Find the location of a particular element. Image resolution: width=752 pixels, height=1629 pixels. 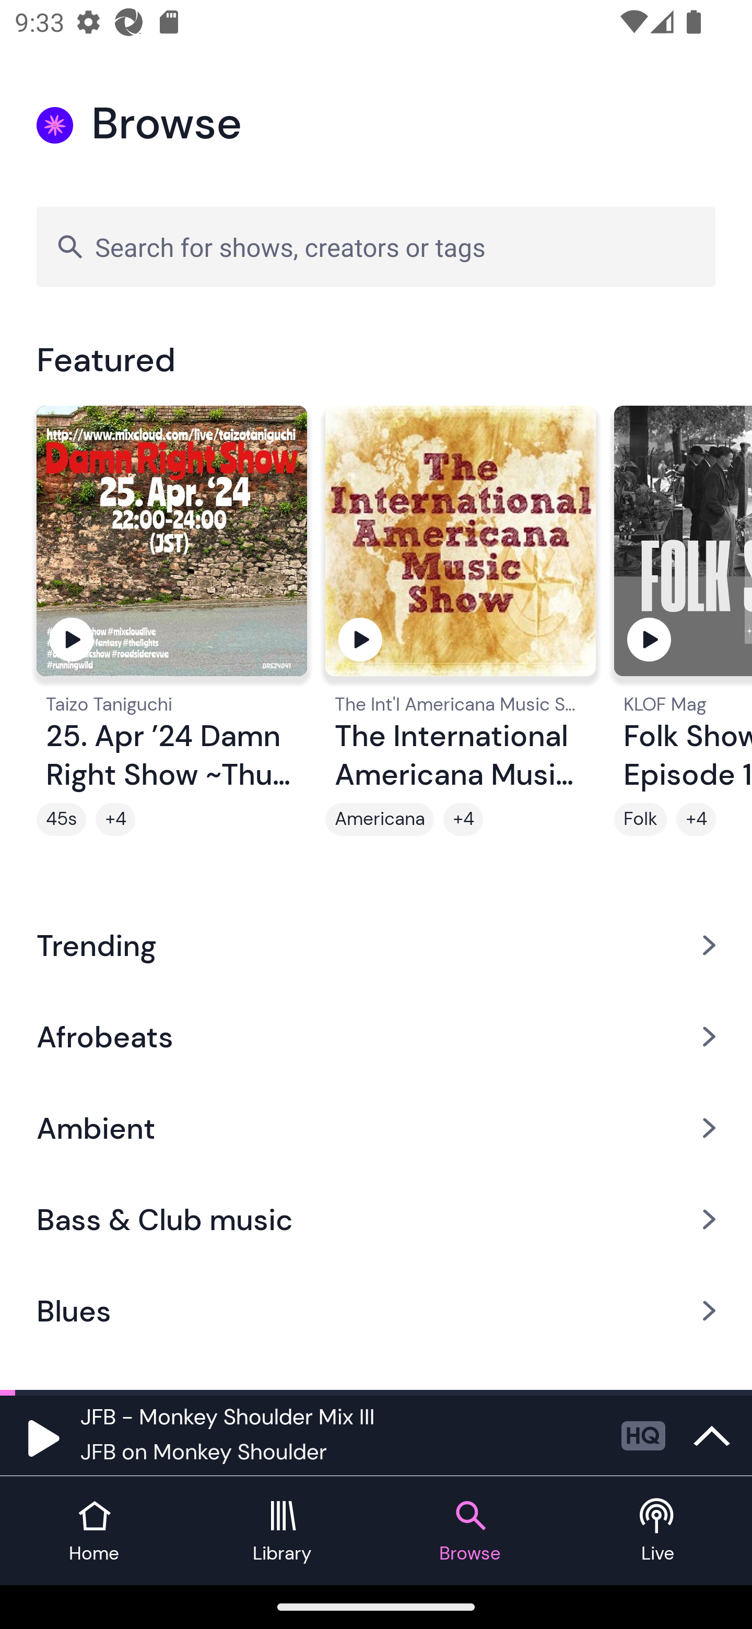

Home tab Home is located at coordinates (94, 1531).